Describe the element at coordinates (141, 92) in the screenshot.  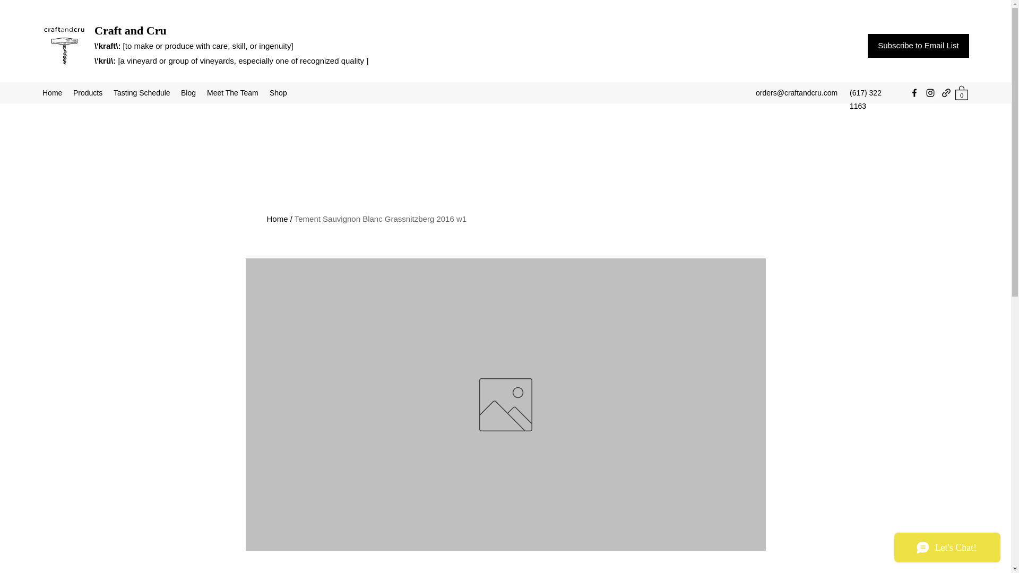
I see `Tasting Schedule` at that location.